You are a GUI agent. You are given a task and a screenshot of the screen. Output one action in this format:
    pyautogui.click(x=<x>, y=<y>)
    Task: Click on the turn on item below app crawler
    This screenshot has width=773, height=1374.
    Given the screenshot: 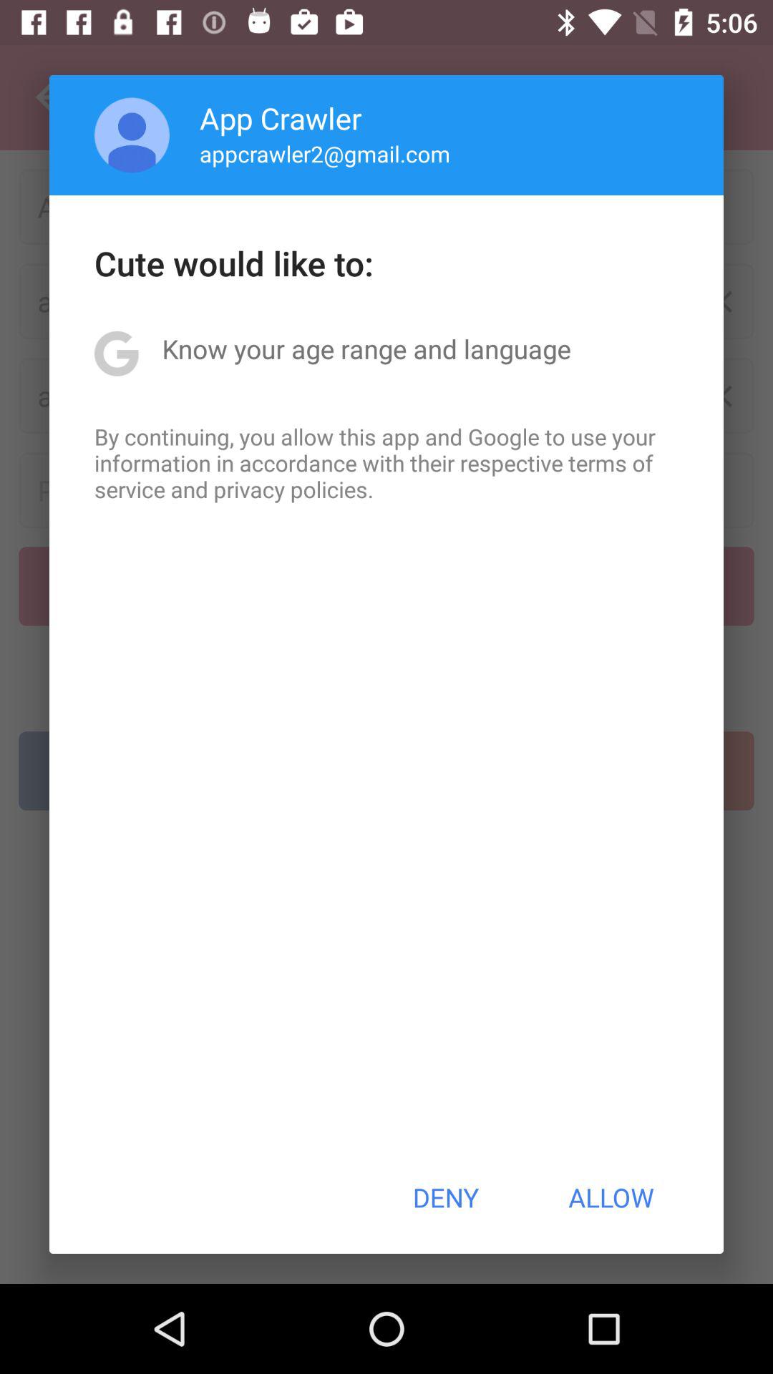 What is the action you would take?
    pyautogui.click(x=325, y=153)
    